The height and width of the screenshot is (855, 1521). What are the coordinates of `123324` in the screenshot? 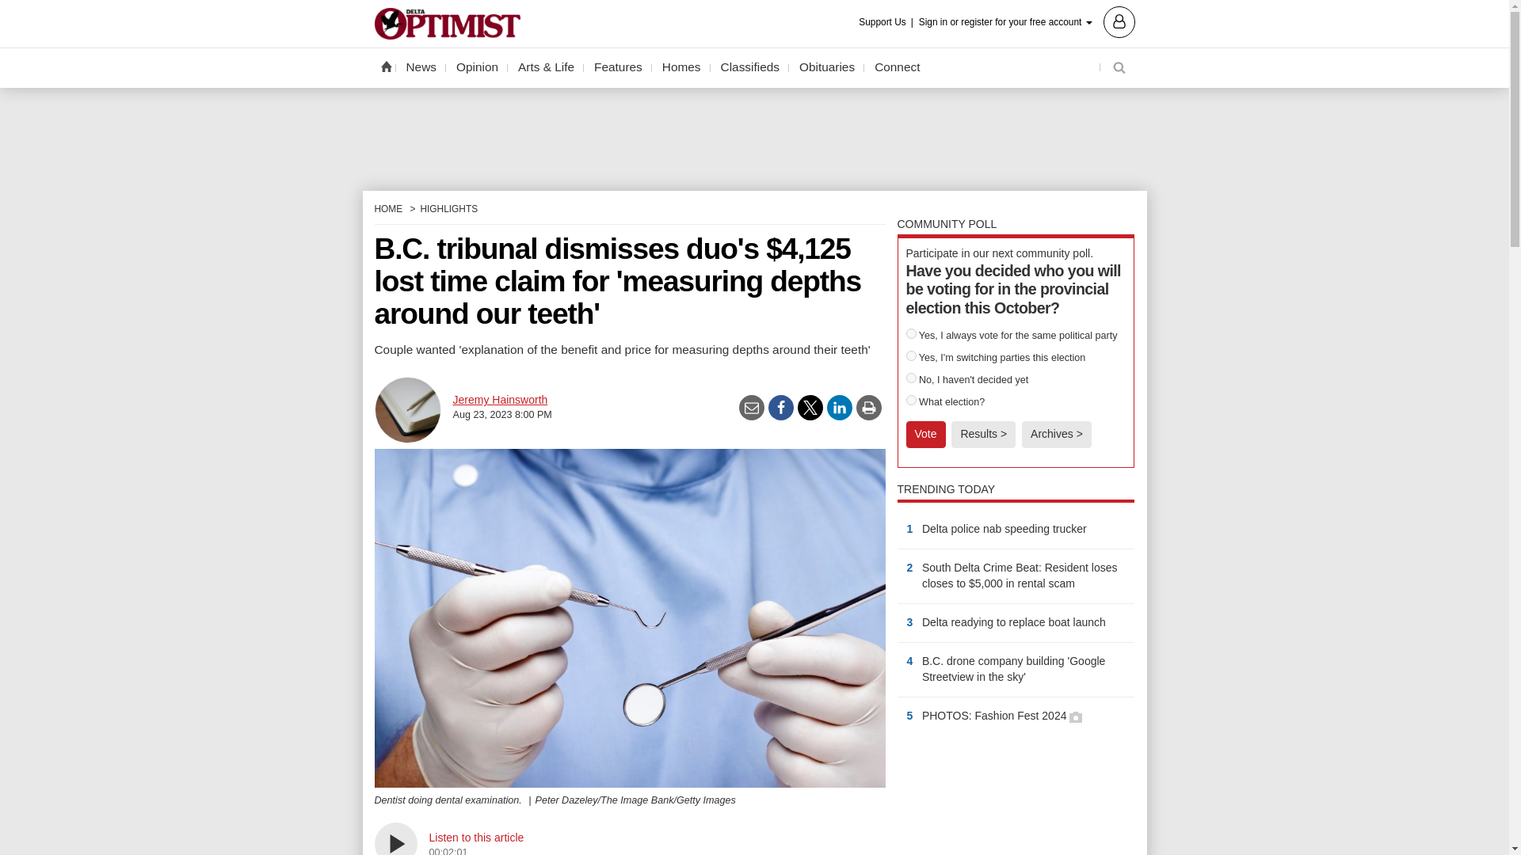 It's located at (911, 399).